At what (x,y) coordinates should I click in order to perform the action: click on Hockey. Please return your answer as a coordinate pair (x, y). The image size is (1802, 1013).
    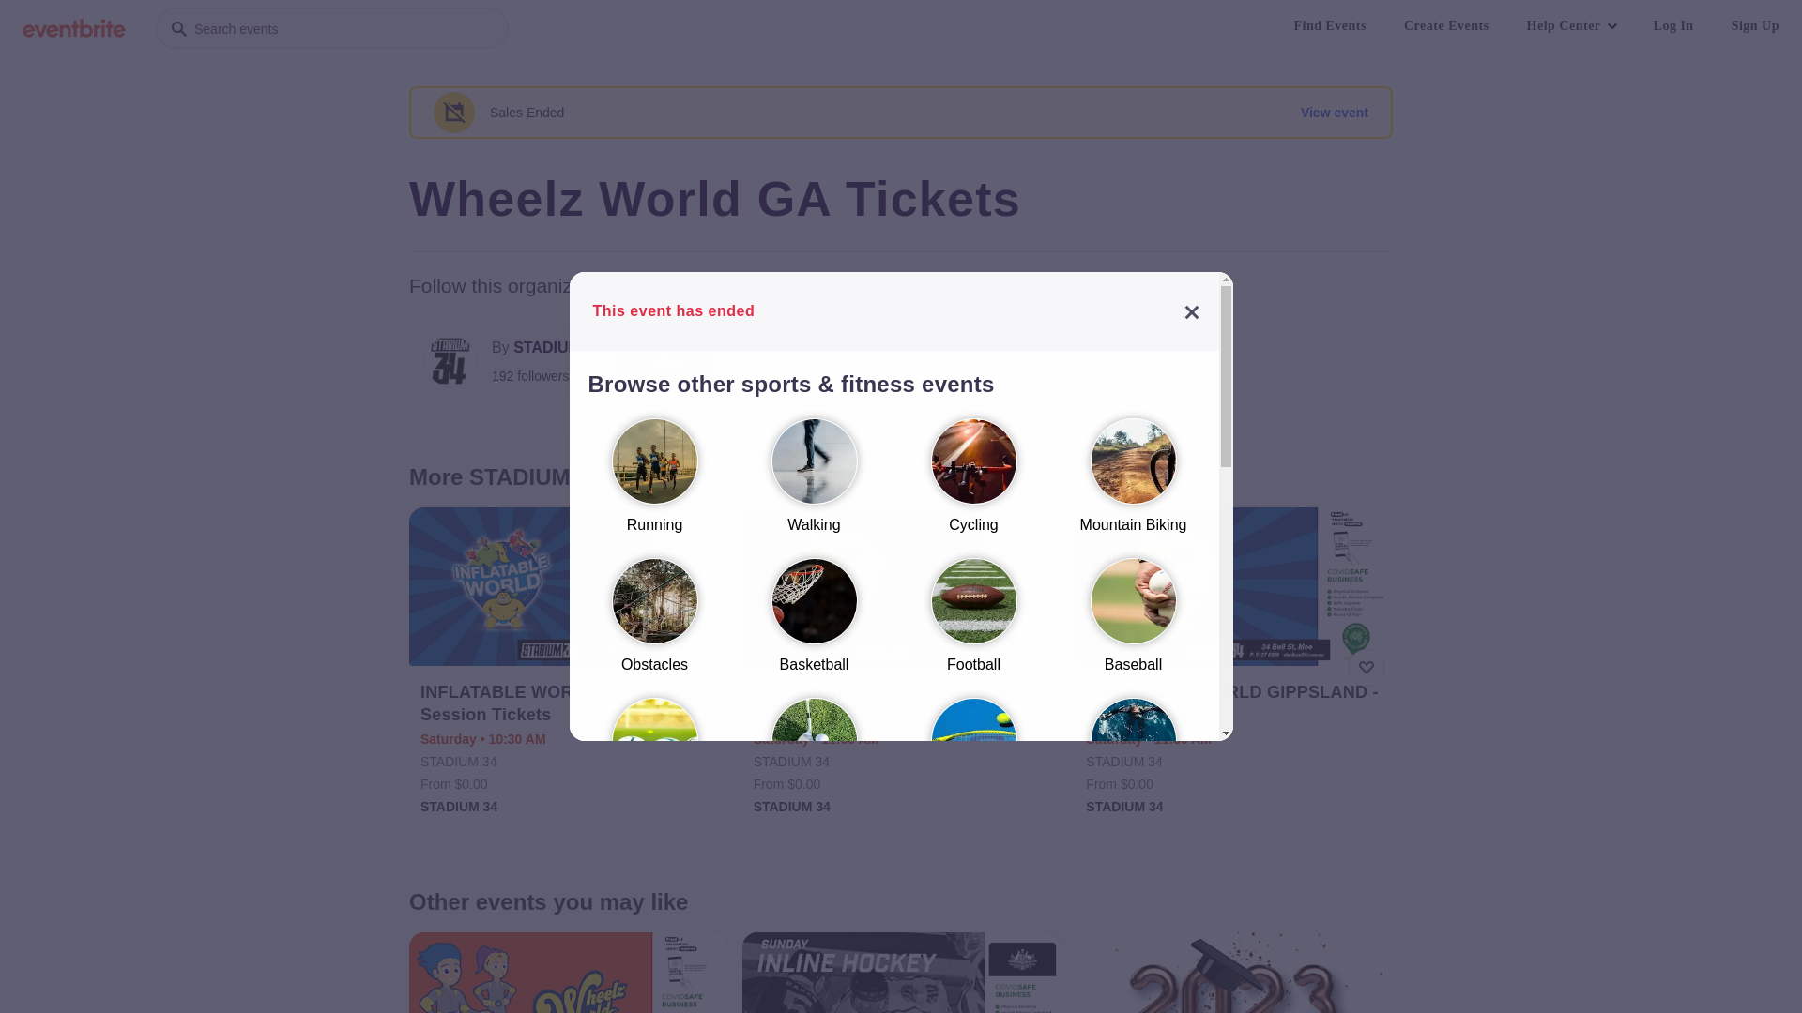
    Looking at the image, I should click on (654, 927).